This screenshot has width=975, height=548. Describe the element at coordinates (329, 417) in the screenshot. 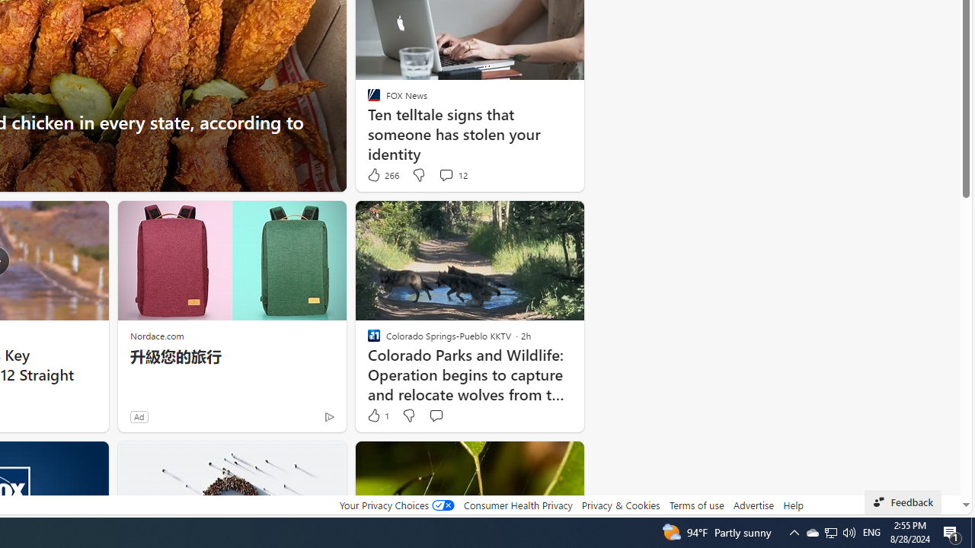

I see `Ad Choice` at that location.